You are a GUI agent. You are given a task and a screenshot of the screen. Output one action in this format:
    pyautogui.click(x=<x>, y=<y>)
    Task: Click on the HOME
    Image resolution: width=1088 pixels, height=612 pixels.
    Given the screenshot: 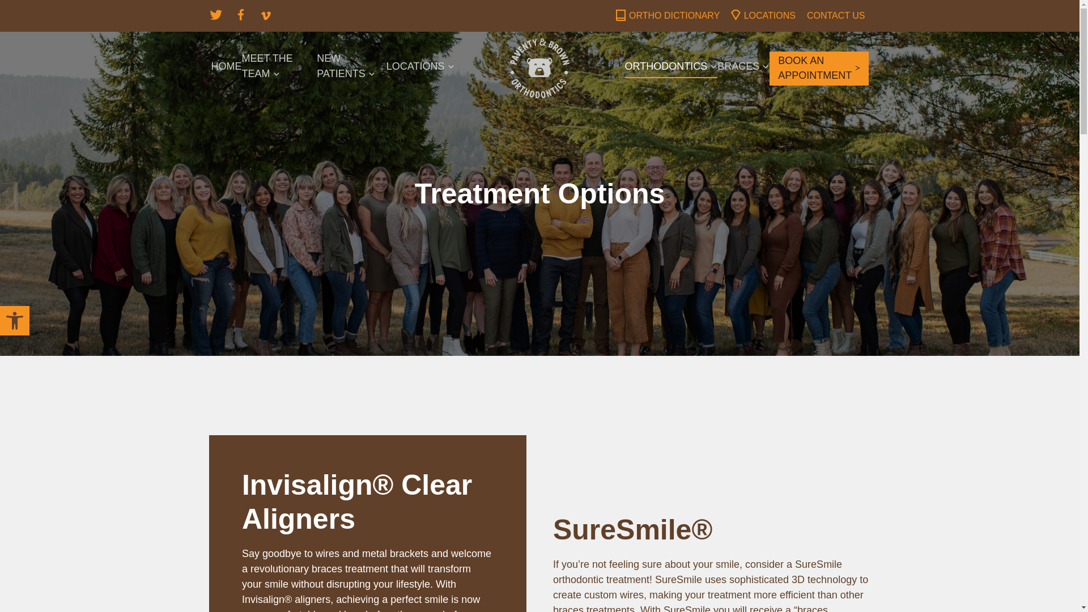 What is the action you would take?
    pyautogui.click(x=226, y=68)
    